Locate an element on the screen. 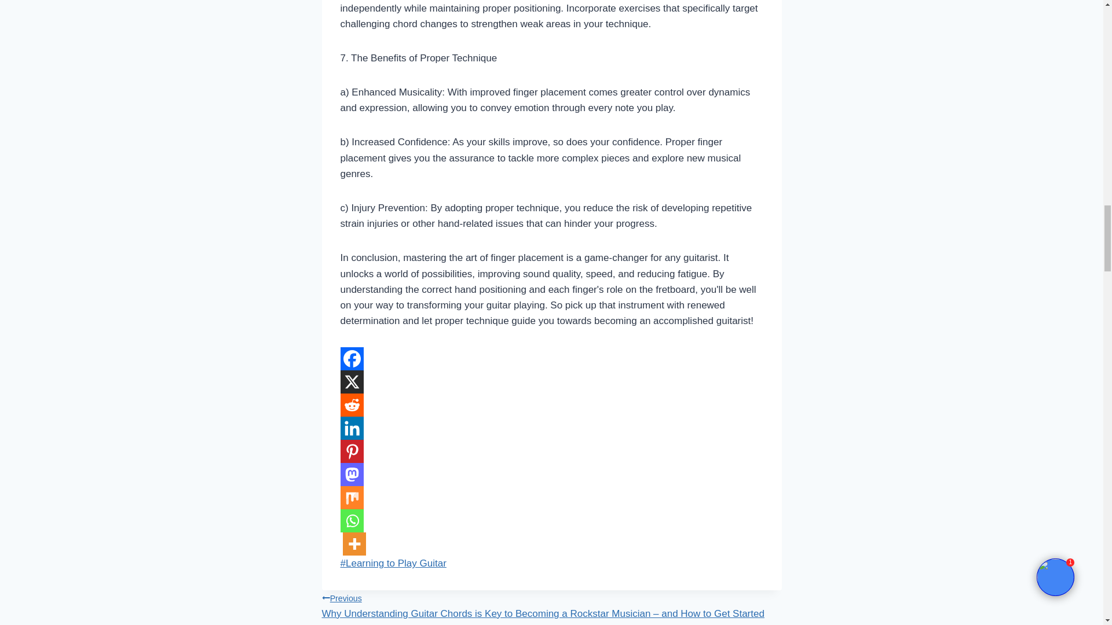  Facebook is located at coordinates (352, 359).